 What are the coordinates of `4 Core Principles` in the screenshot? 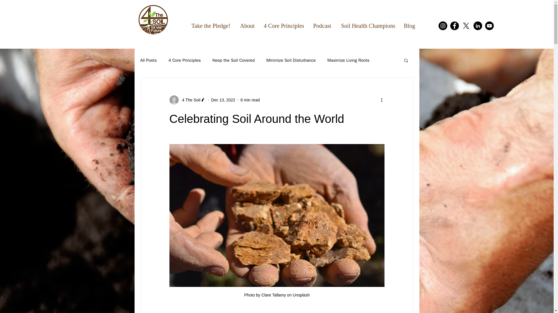 It's located at (184, 60).